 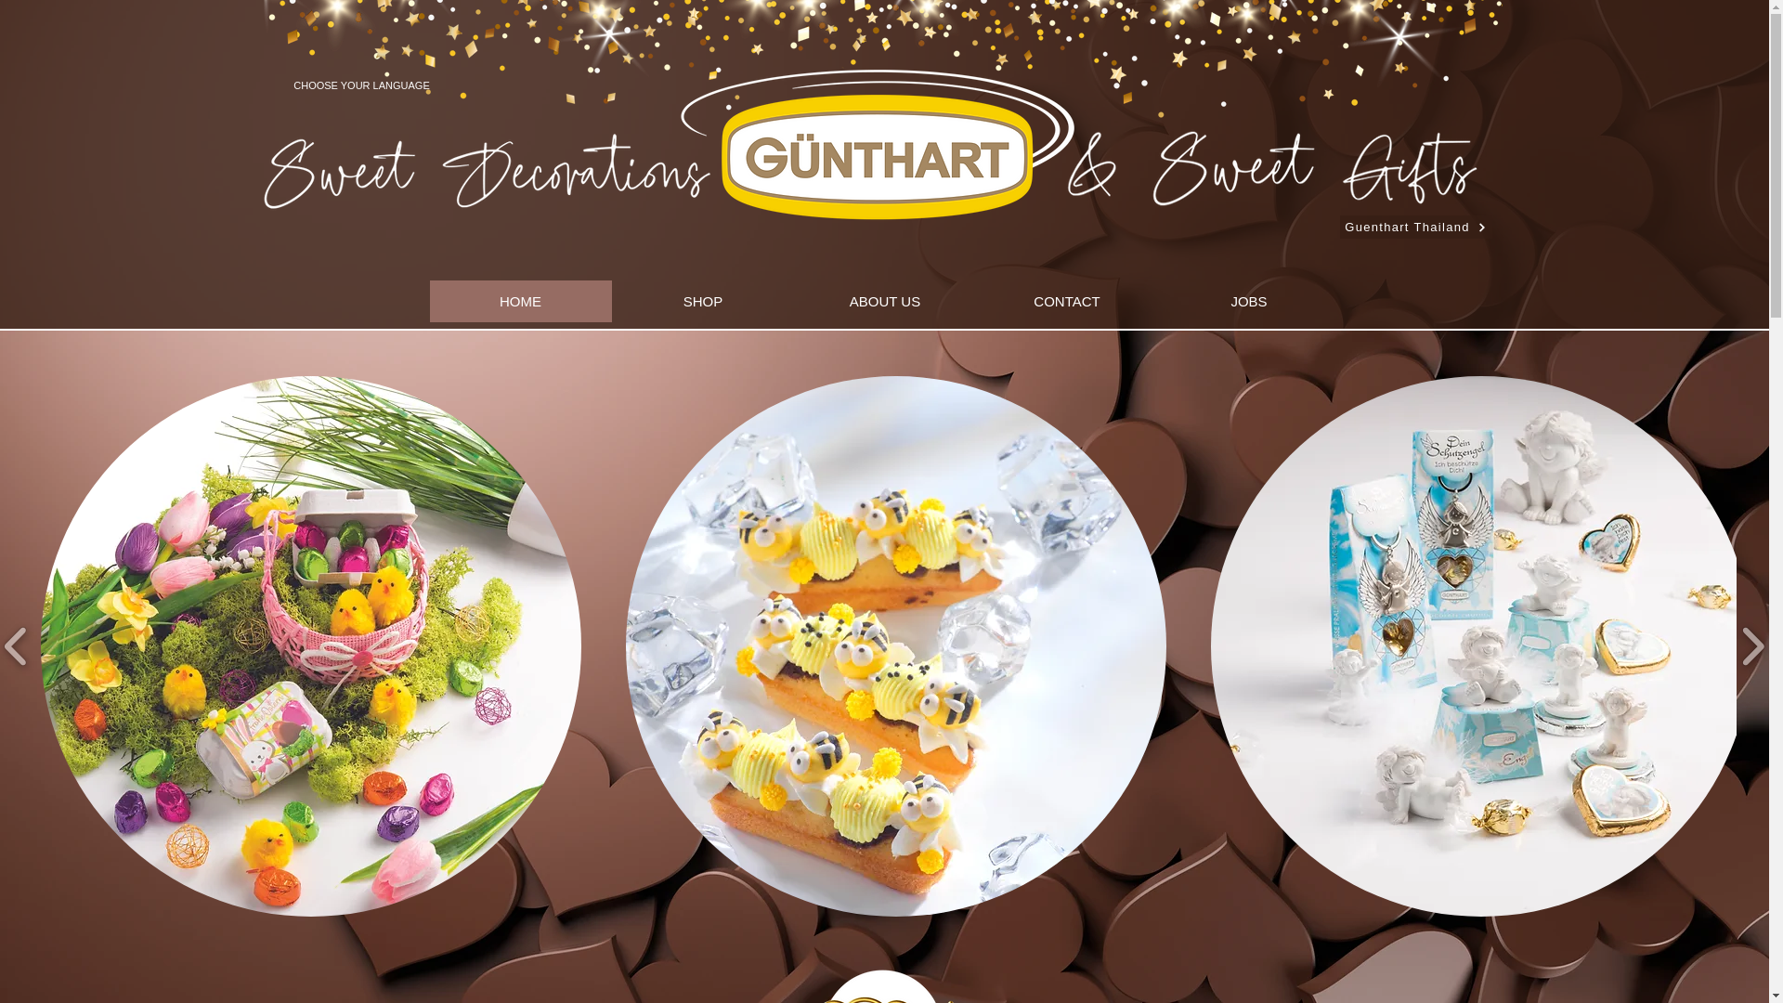 I want to click on ABOUT US, so click(x=884, y=301).